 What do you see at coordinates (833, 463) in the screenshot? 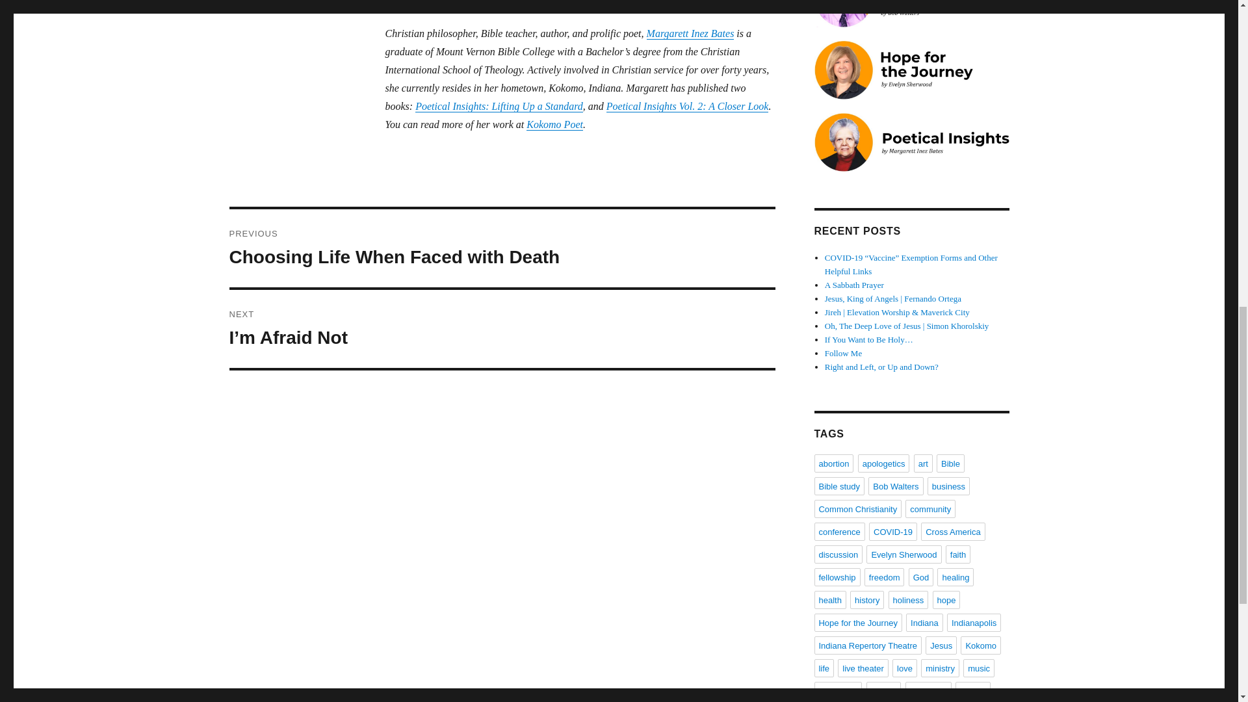
I see `abortion` at bounding box center [833, 463].